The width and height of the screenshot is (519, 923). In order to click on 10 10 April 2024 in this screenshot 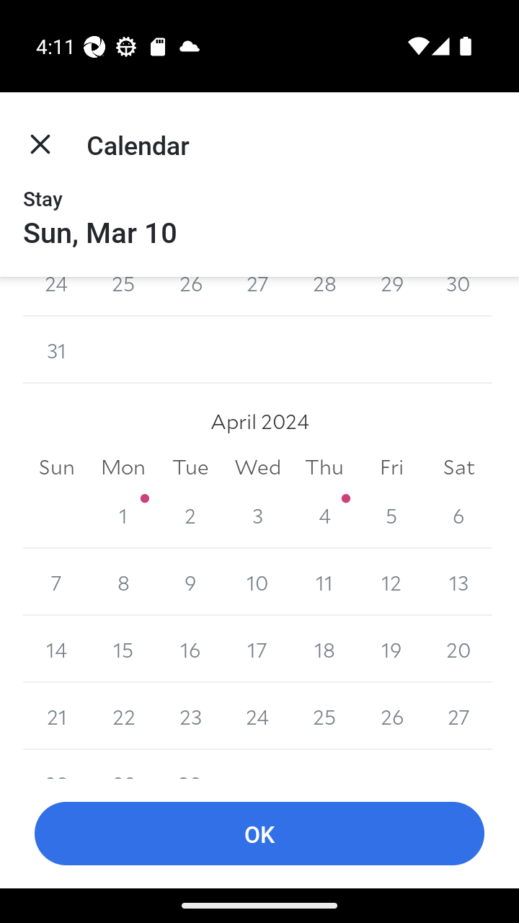, I will do `click(257, 582)`.